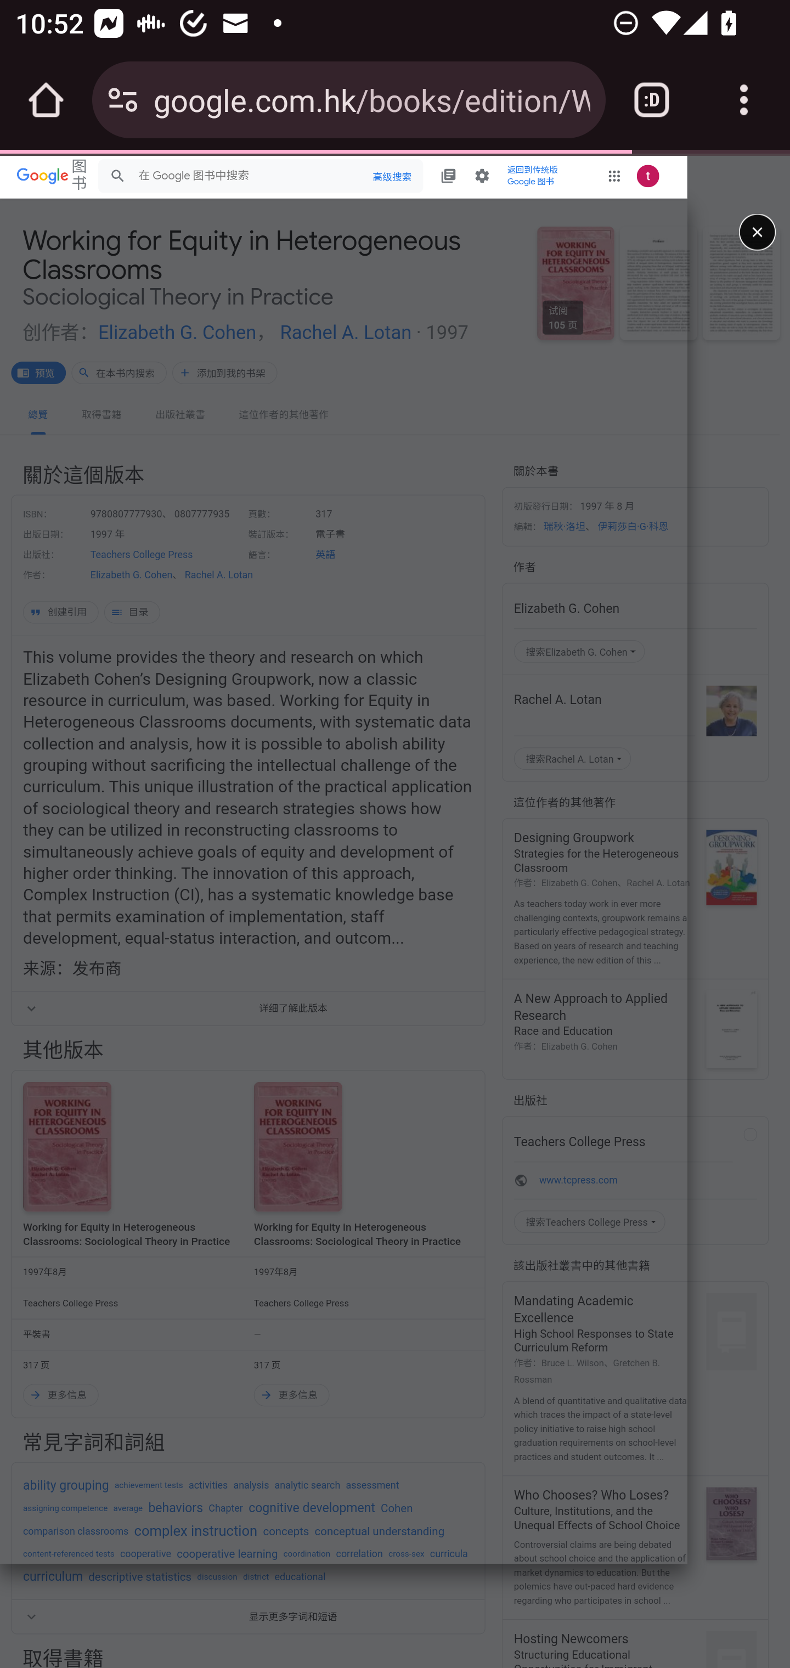 The image size is (790, 1668). What do you see at coordinates (744, 100) in the screenshot?
I see `Customize and control Google Chrome` at bounding box center [744, 100].